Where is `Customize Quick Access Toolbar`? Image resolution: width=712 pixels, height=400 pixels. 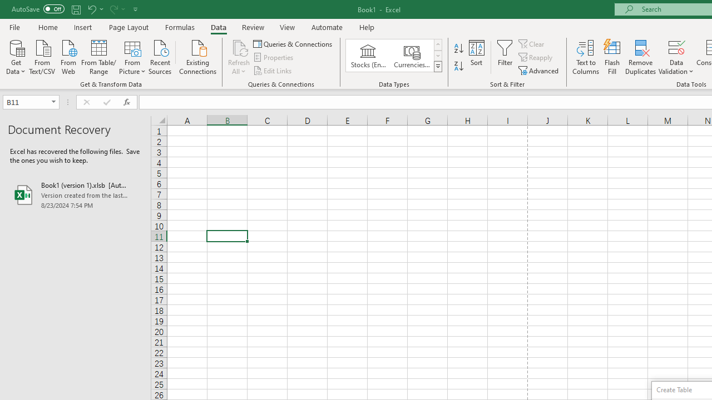
Customize Quick Access Toolbar is located at coordinates (136, 9).